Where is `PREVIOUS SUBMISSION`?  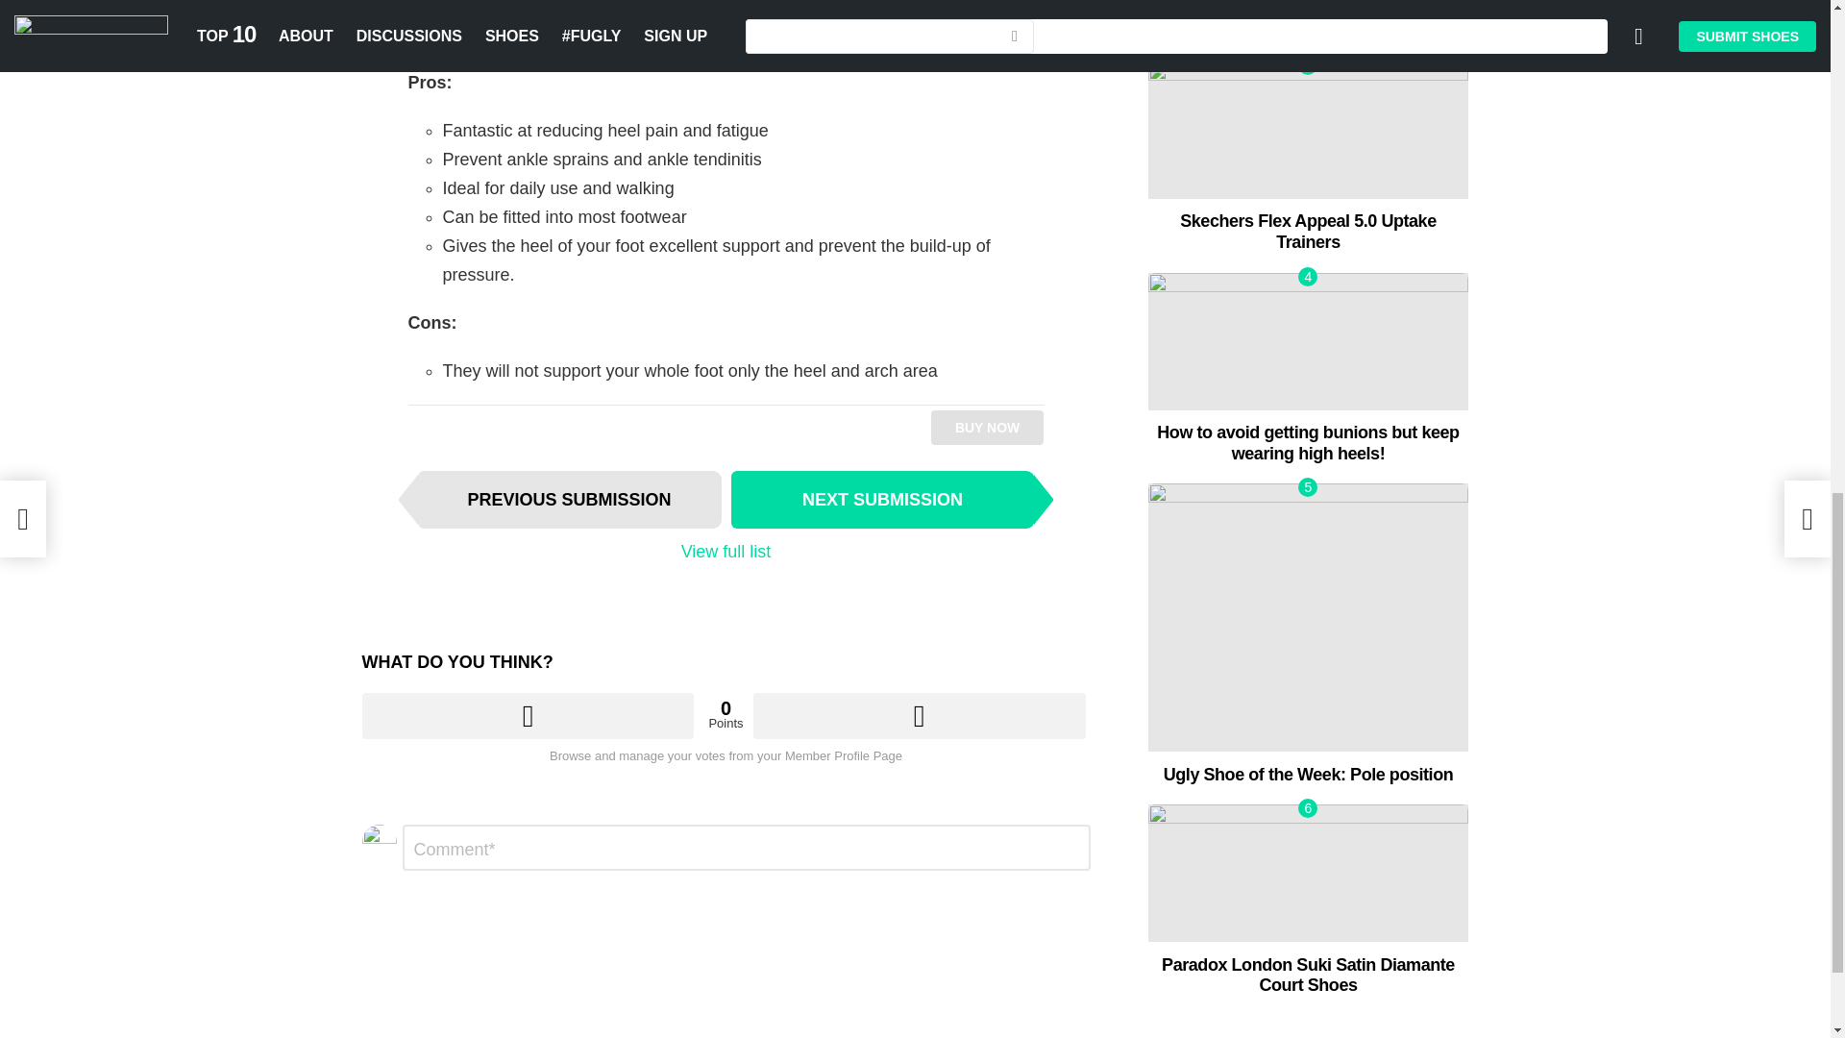 PREVIOUS SUBMISSION is located at coordinates (569, 500).